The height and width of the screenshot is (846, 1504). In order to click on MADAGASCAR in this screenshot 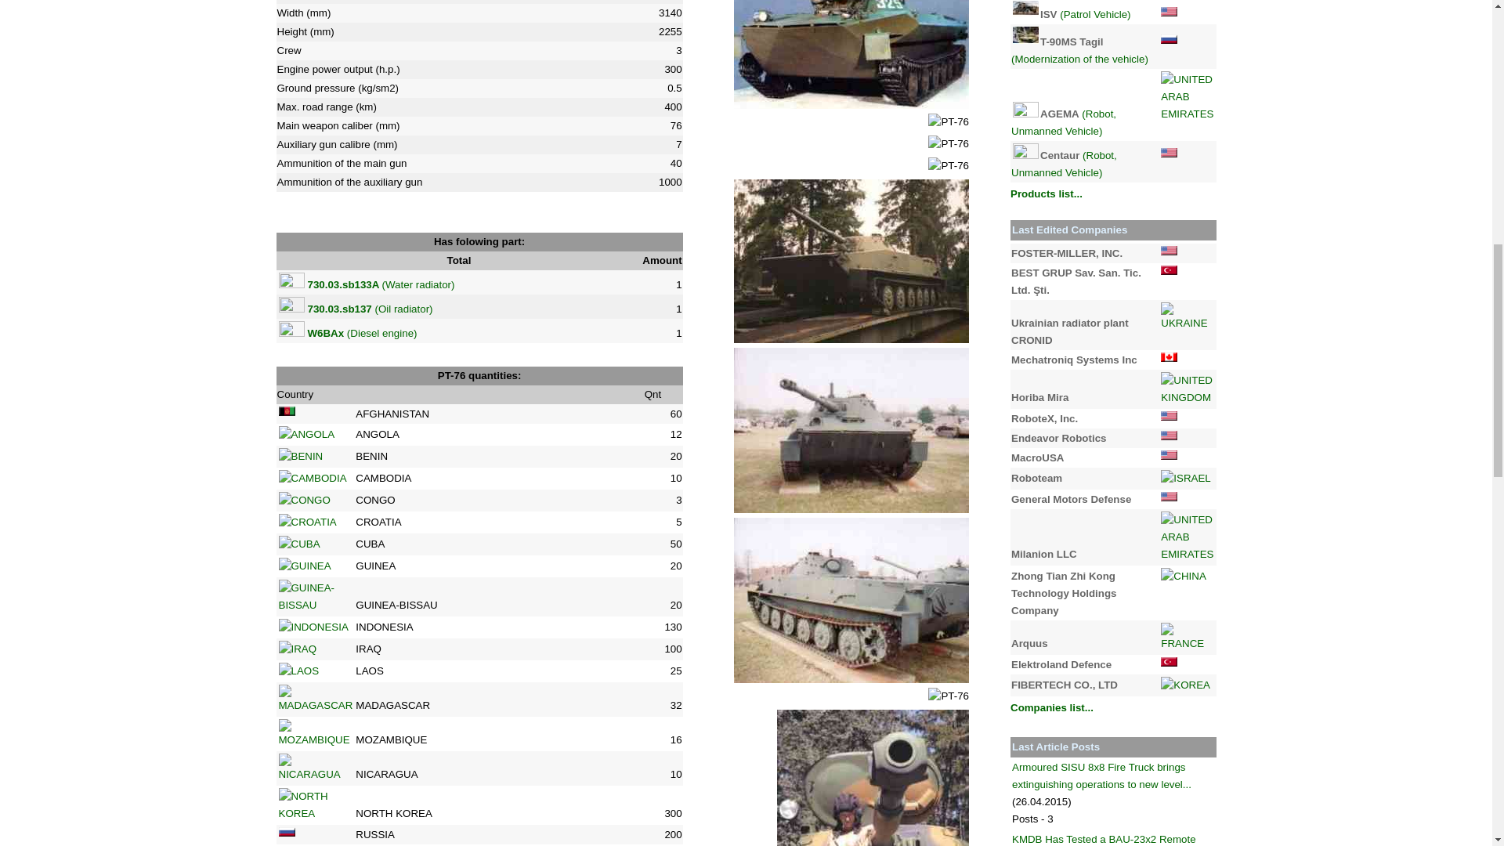, I will do `click(316, 699)`.